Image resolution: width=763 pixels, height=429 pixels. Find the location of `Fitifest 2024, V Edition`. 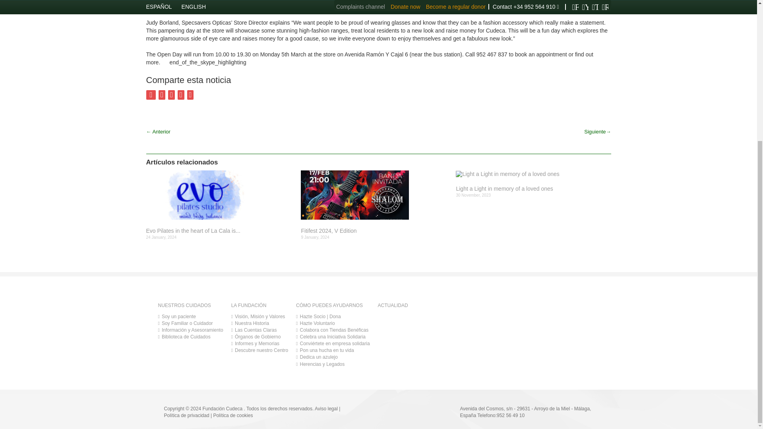

Fitifest 2024, V Edition is located at coordinates (375, 231).